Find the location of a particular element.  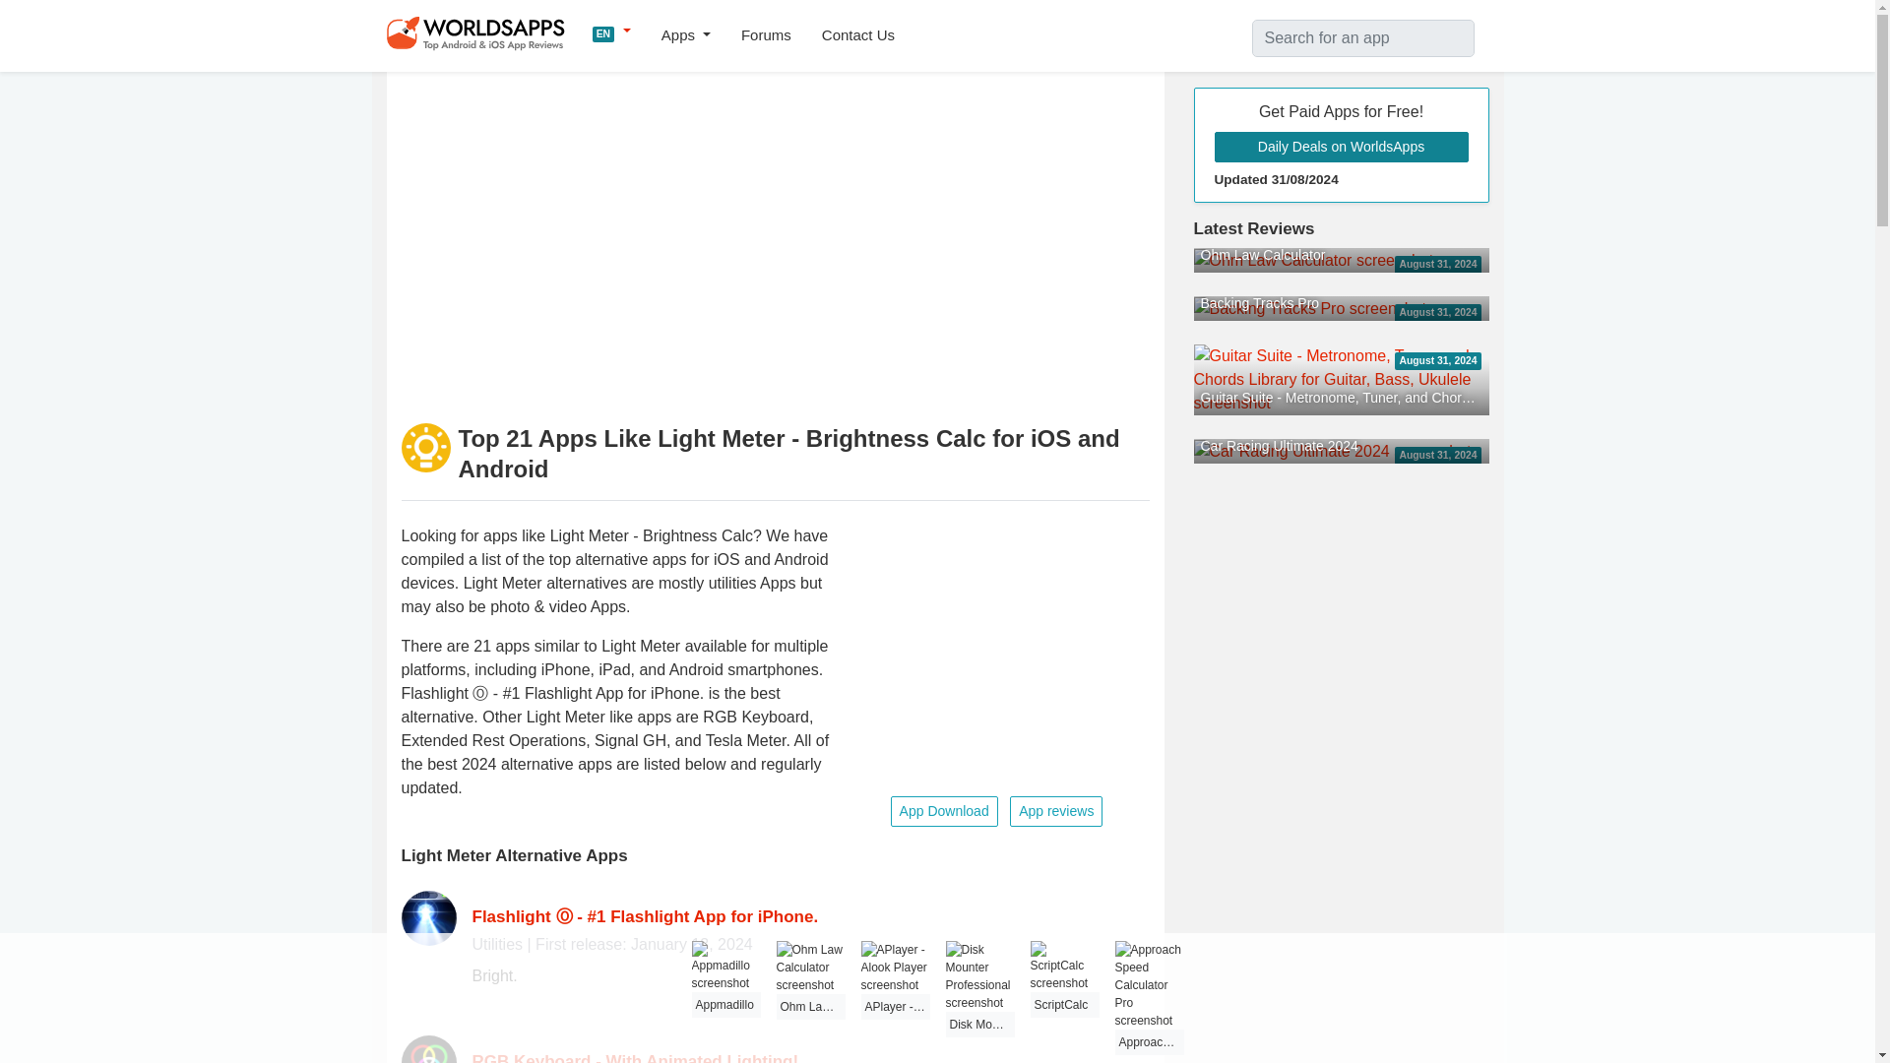

App reviews is located at coordinates (1055, 811).